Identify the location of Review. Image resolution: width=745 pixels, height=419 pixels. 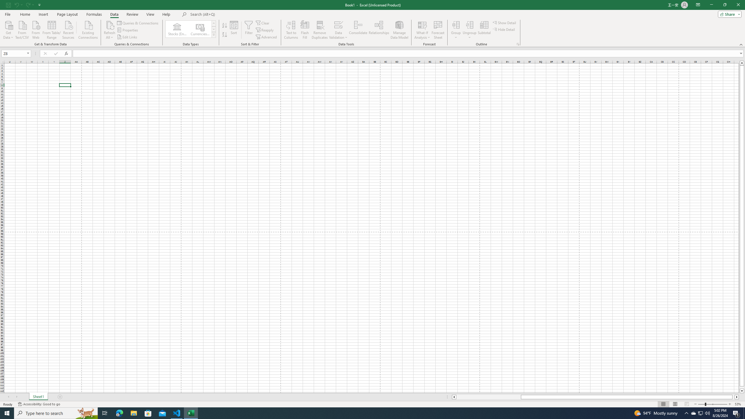
(132, 14).